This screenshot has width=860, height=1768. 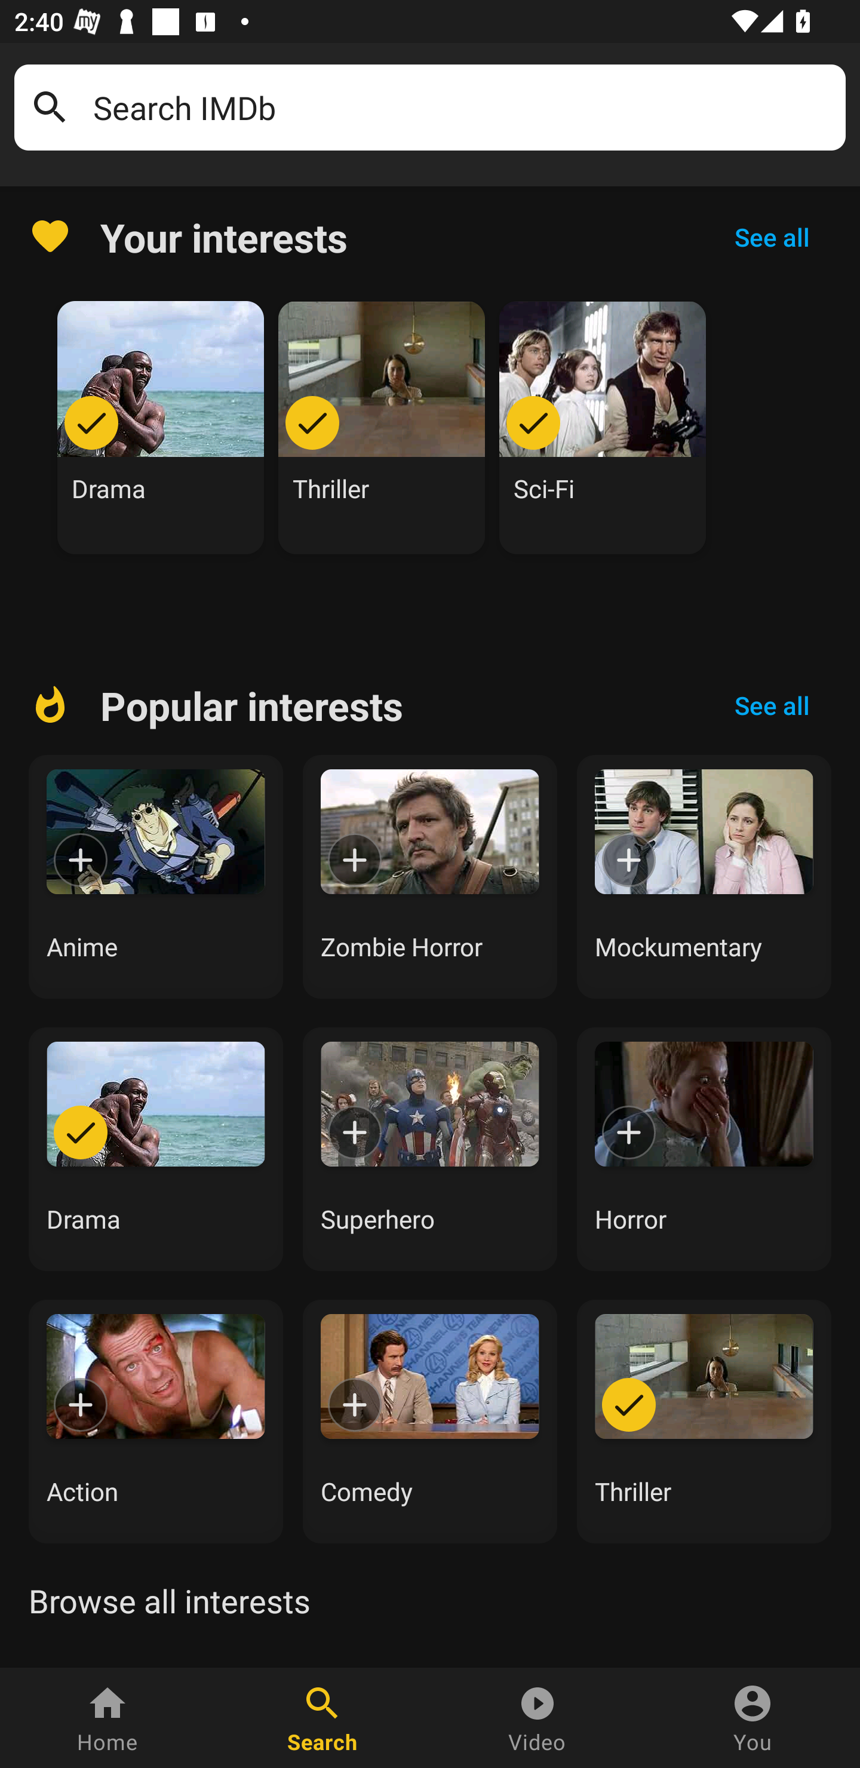 What do you see at coordinates (704, 877) in the screenshot?
I see `Mockumentary` at bounding box center [704, 877].